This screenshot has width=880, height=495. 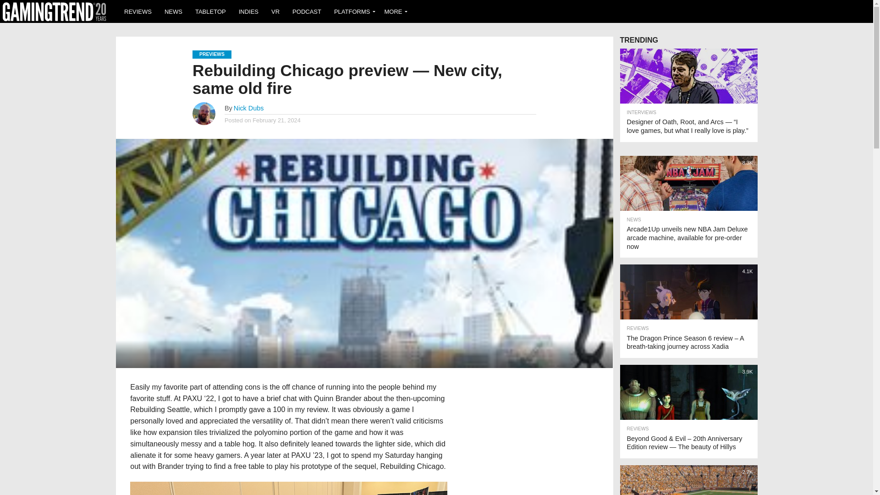 What do you see at coordinates (173, 11) in the screenshot?
I see `NEWS` at bounding box center [173, 11].